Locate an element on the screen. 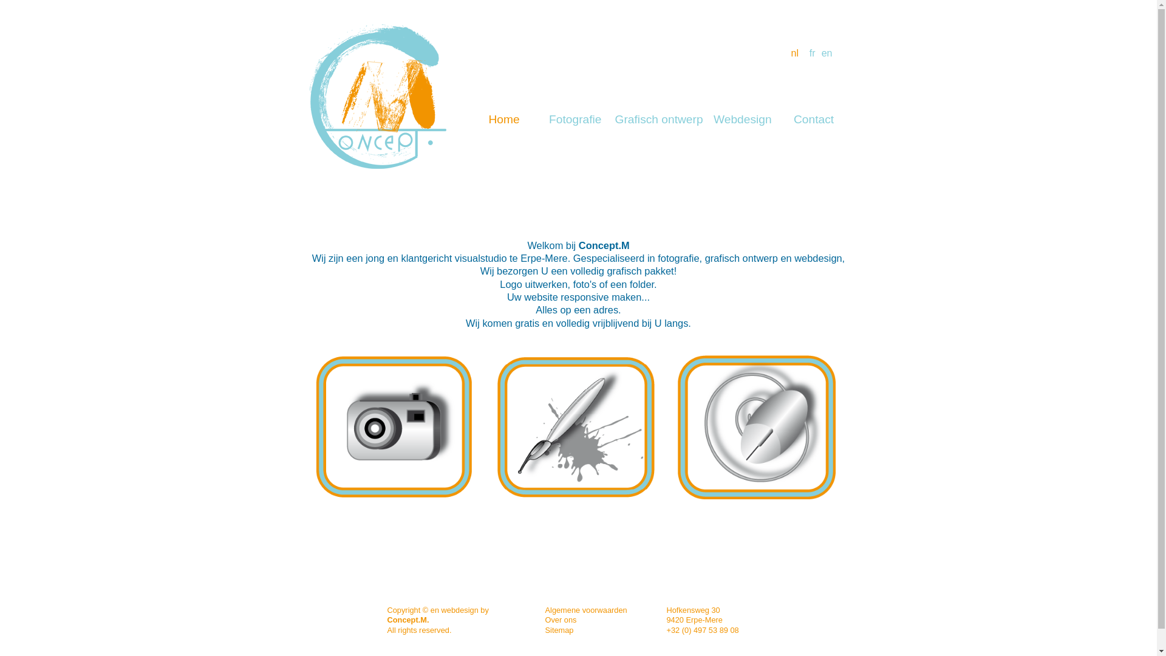 This screenshot has height=656, width=1166. Grafisch ontwerp is located at coordinates (659, 119).